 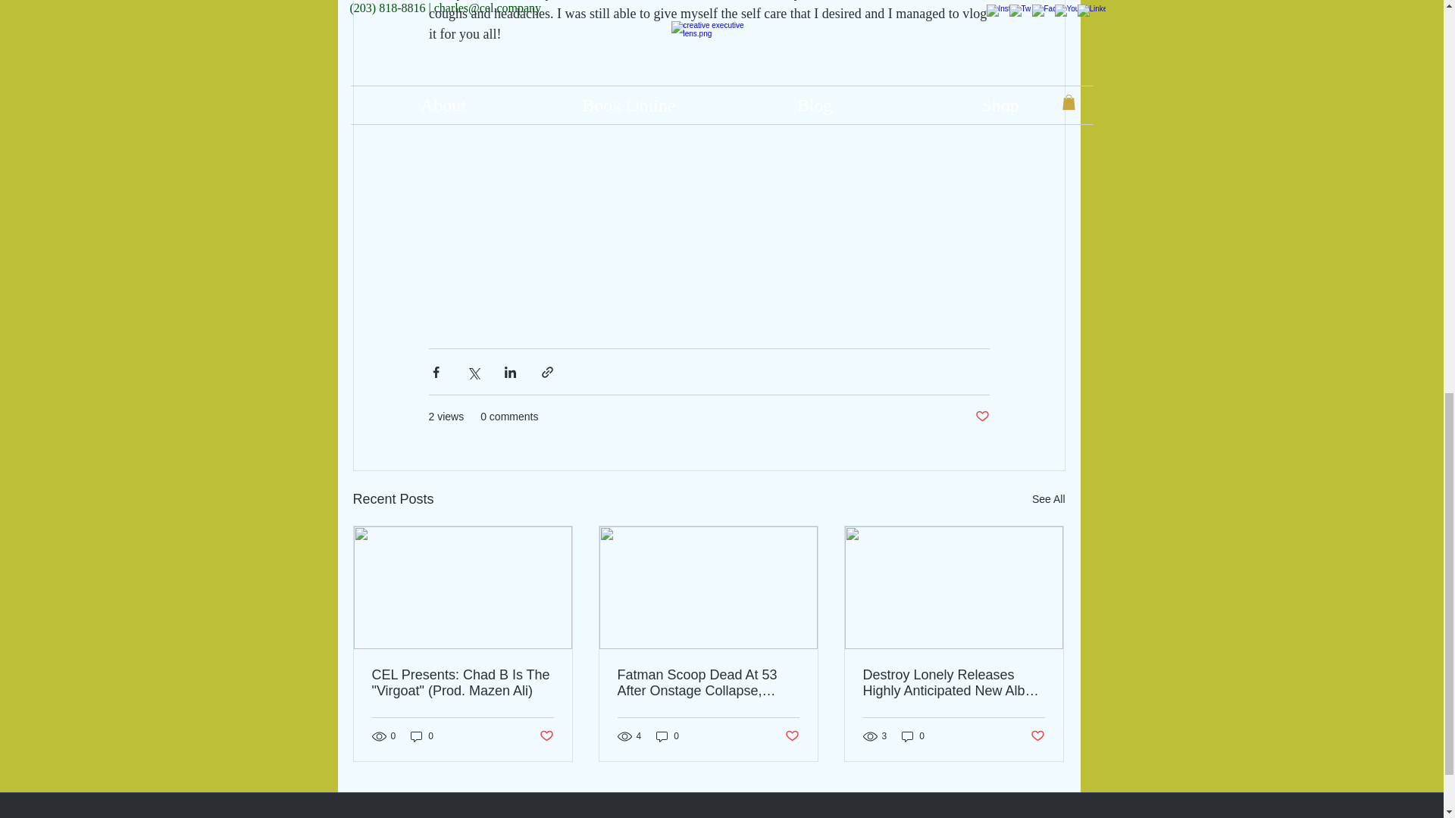 I want to click on 0, so click(x=912, y=736).